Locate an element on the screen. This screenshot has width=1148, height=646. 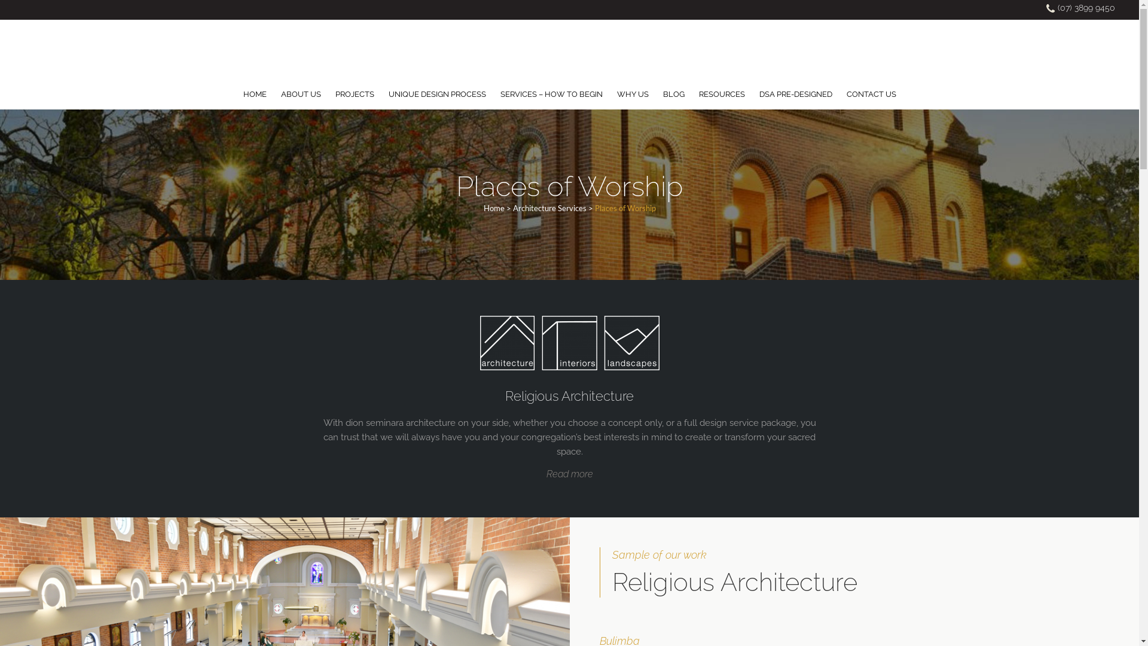
RESOURCES is located at coordinates (721, 95).